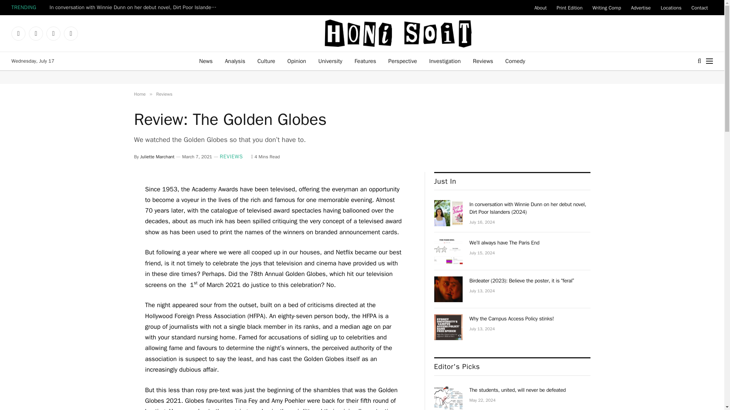 This screenshot has height=410, width=730. What do you see at coordinates (540, 8) in the screenshot?
I see `About` at bounding box center [540, 8].